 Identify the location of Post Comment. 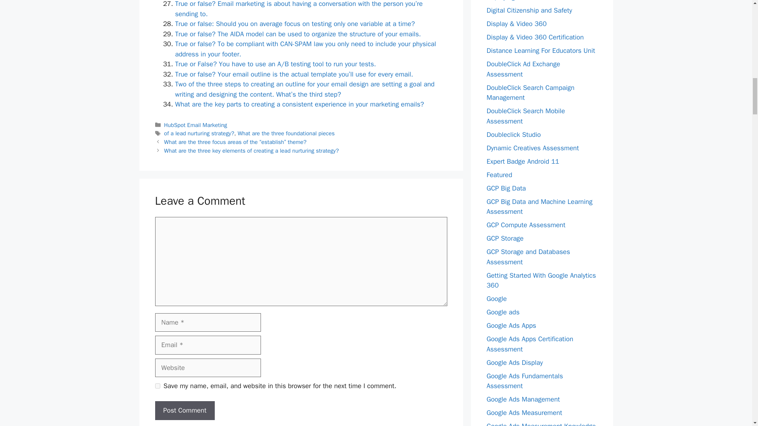
(184, 410).